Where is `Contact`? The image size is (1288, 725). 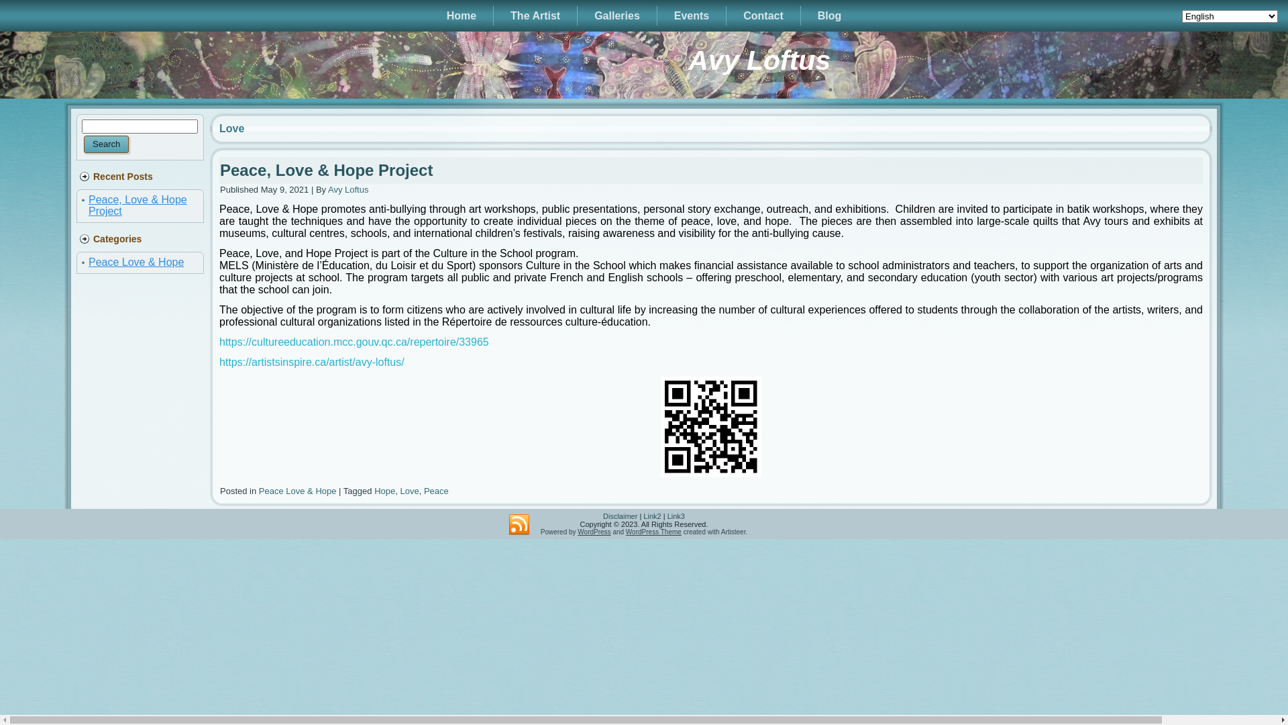
Contact is located at coordinates (763, 16).